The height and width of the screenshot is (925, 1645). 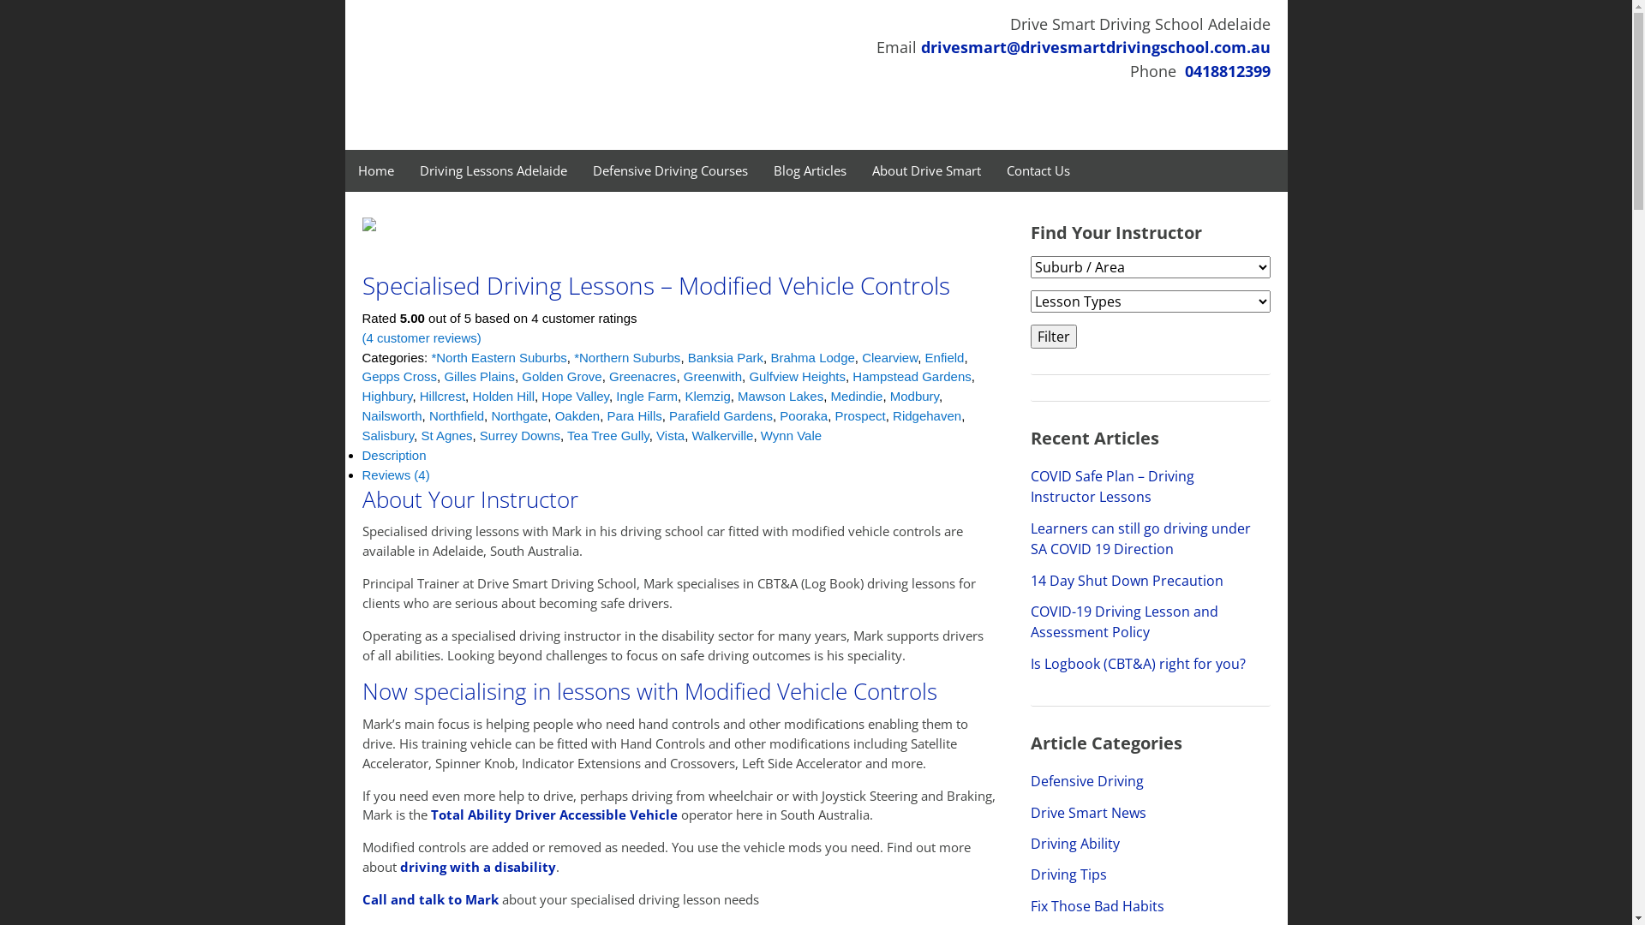 What do you see at coordinates (797, 377) in the screenshot?
I see `Gulfview Heights` at bounding box center [797, 377].